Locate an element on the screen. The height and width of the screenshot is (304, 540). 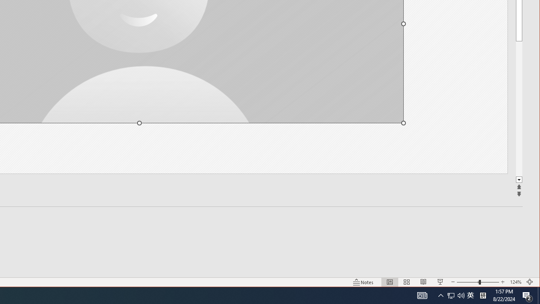
Page down is located at coordinates (519, 109).